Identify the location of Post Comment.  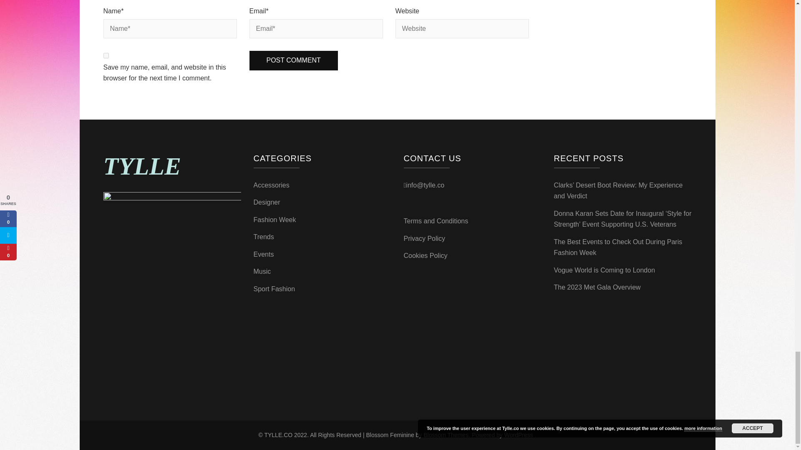
(294, 60).